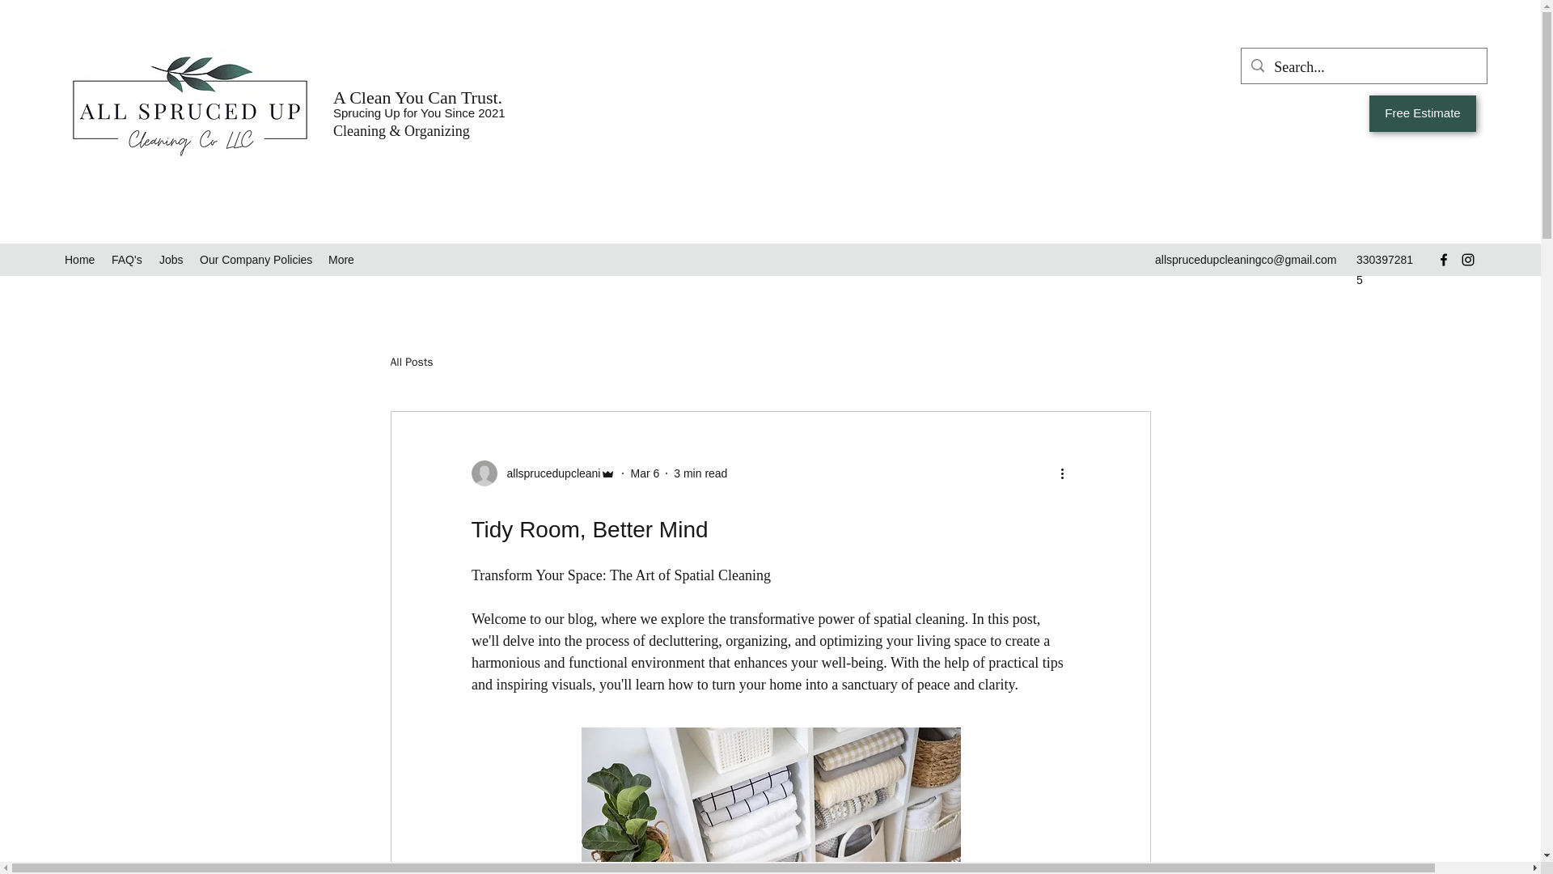  I want to click on Jobs, so click(171, 259).